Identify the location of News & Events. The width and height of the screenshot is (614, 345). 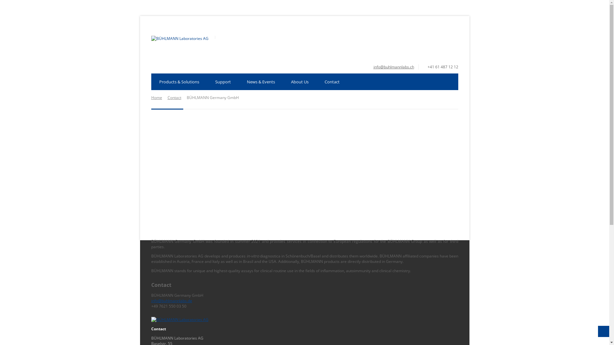
(261, 82).